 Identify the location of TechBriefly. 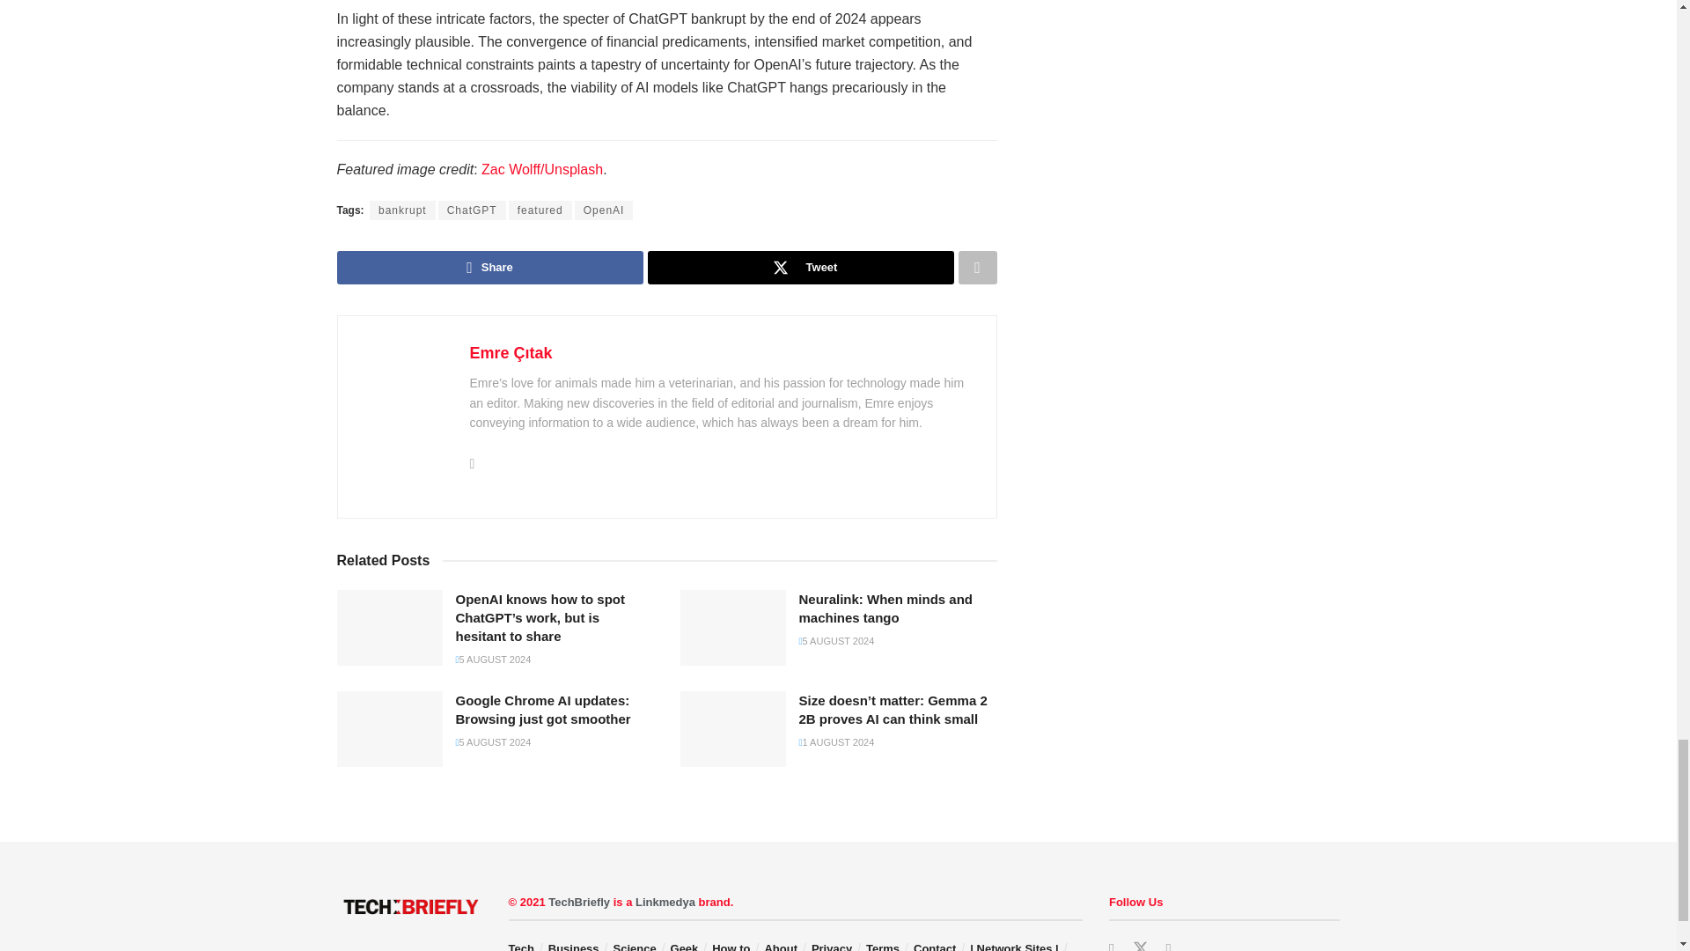
(579, 902).